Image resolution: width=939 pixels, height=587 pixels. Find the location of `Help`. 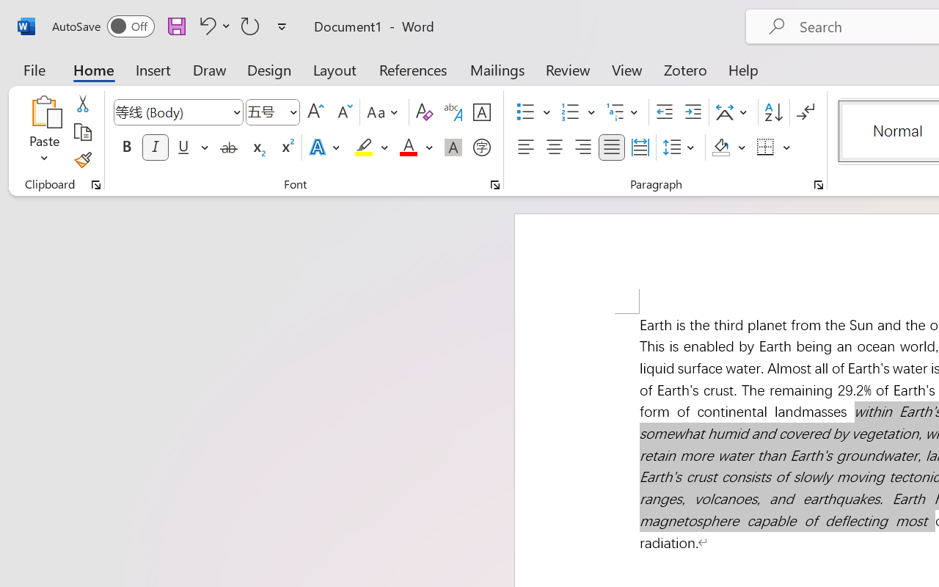

Help is located at coordinates (744, 69).